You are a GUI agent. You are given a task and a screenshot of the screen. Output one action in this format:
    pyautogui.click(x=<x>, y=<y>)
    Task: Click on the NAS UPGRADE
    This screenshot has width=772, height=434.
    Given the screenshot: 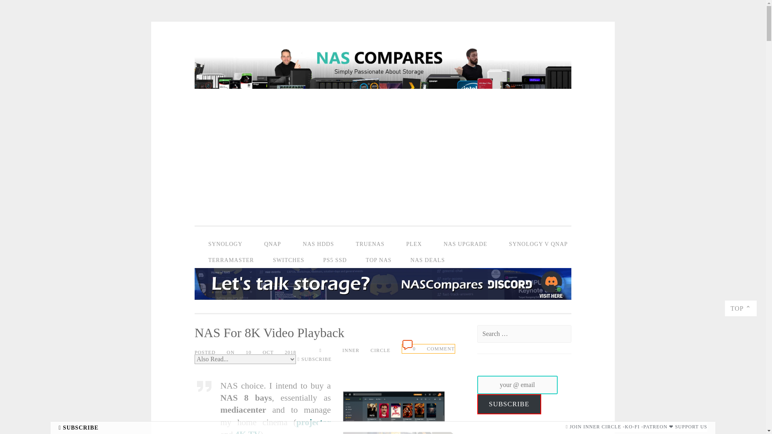 What is the action you would take?
    pyautogui.click(x=466, y=244)
    